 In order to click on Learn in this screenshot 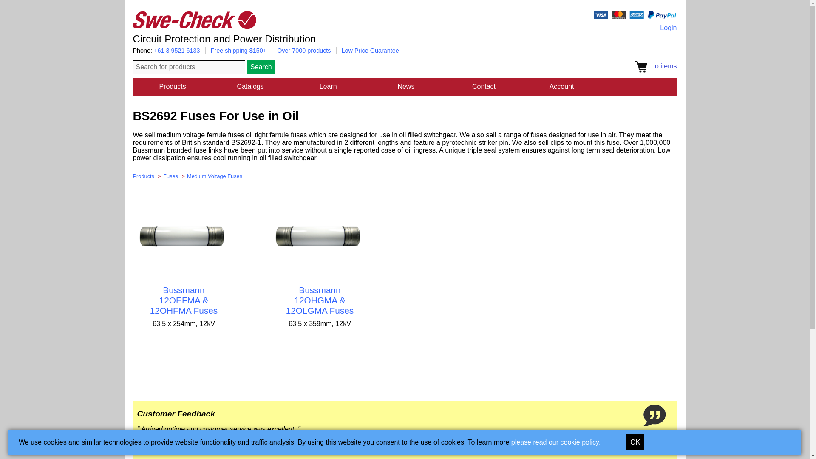, I will do `click(328, 87)`.